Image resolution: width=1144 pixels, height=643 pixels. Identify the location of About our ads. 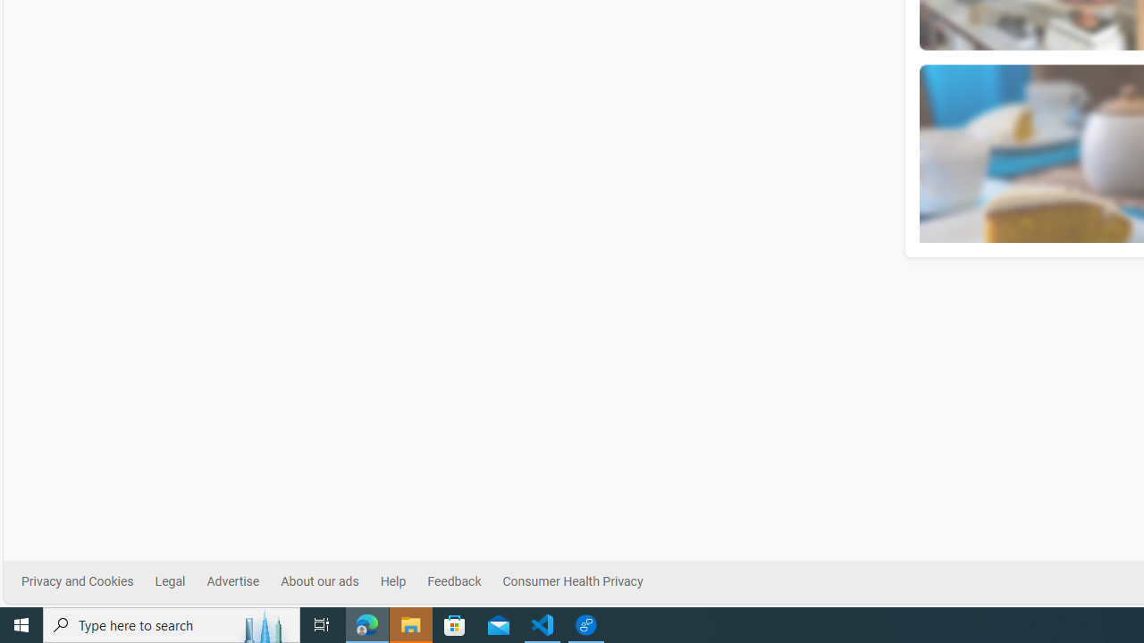
(319, 581).